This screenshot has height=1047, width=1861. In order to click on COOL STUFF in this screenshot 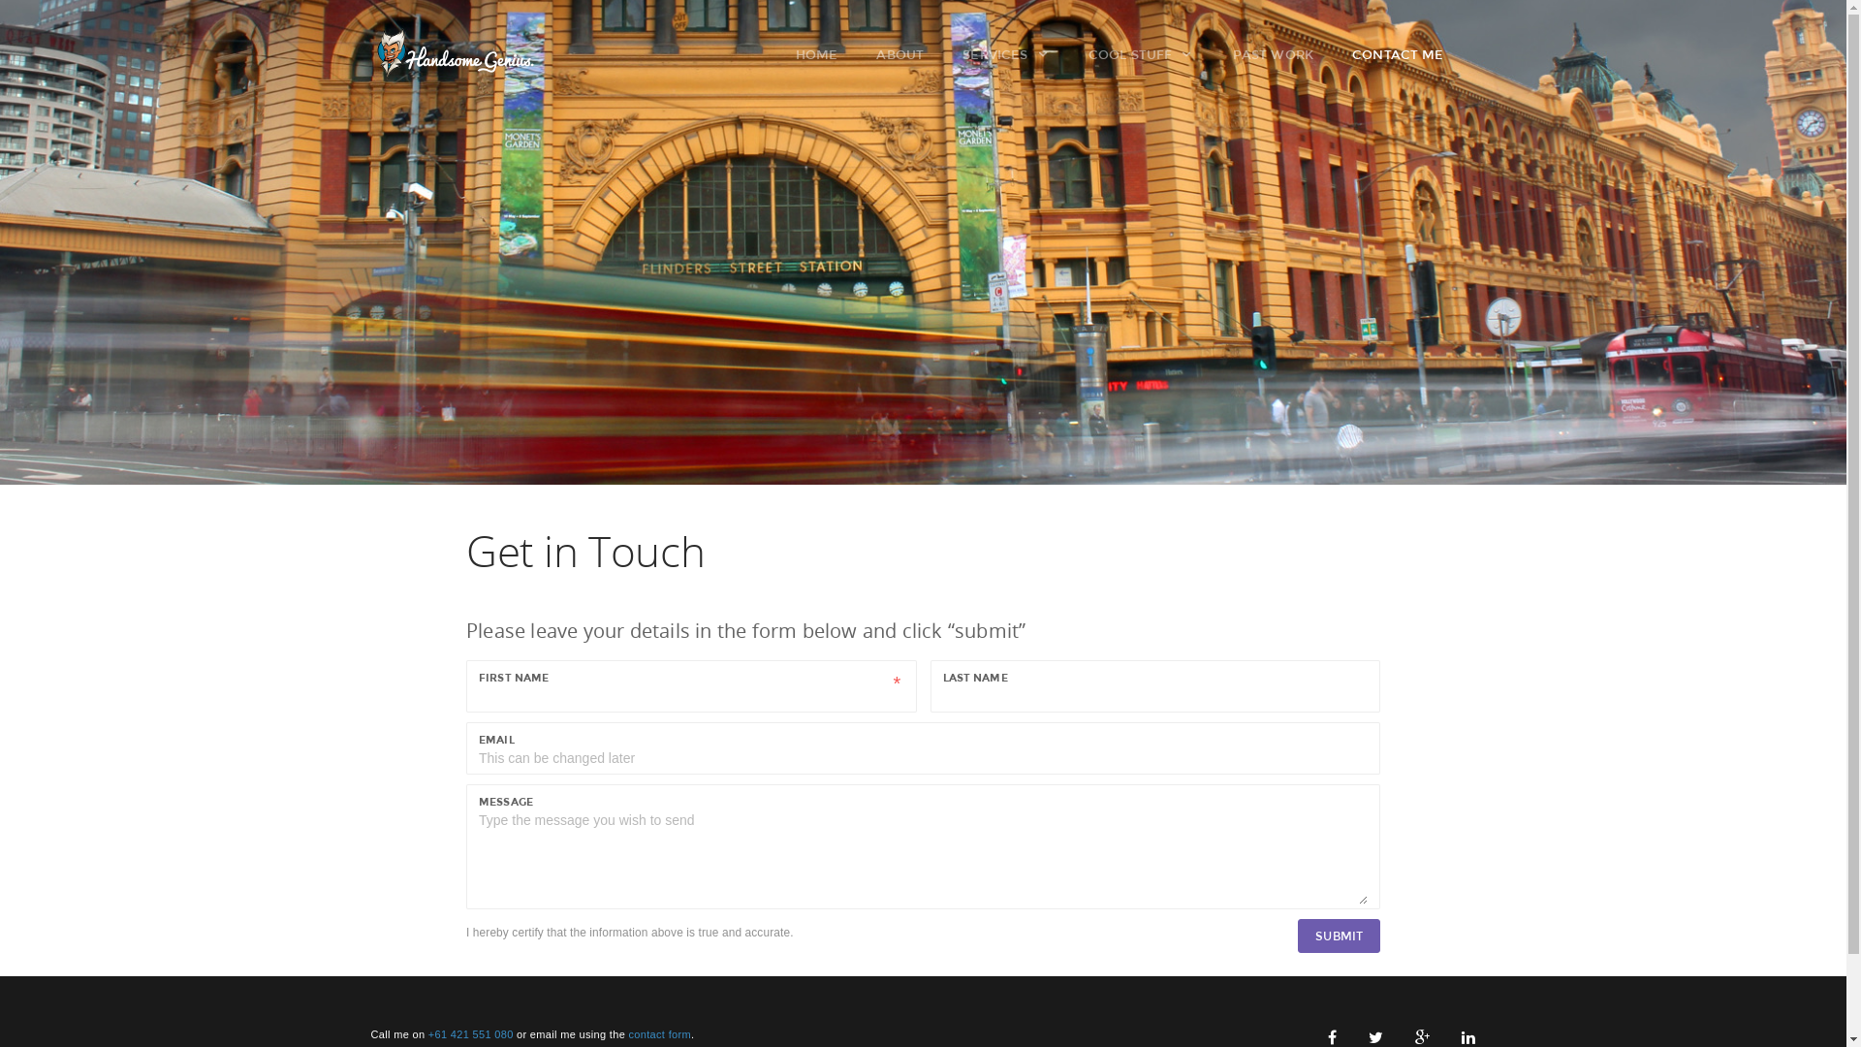, I will do `click(1151, 54)`.